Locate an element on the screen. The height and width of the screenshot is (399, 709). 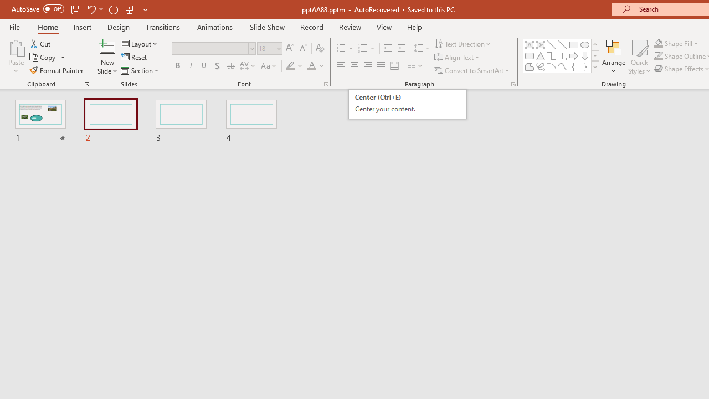
Arc is located at coordinates (552, 66).